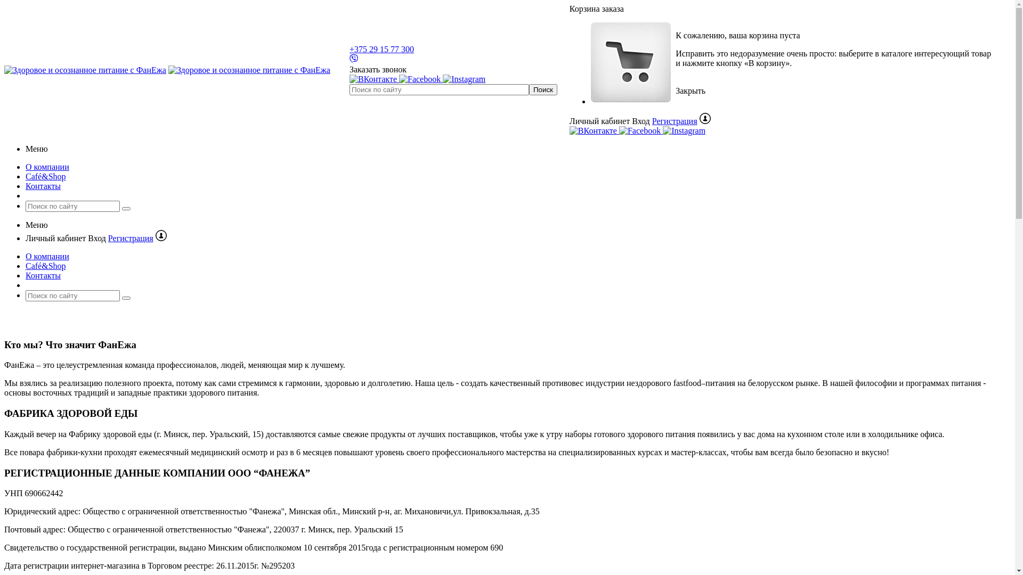 This screenshot has width=1023, height=575. Describe the element at coordinates (420, 79) in the screenshot. I see `Facebook` at that location.